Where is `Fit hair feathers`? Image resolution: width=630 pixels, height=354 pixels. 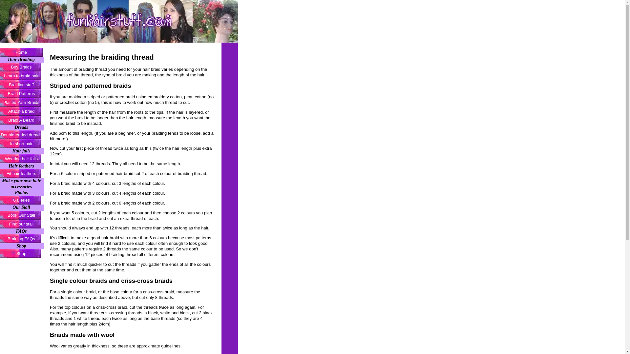 Fit hair feathers is located at coordinates (22, 174).